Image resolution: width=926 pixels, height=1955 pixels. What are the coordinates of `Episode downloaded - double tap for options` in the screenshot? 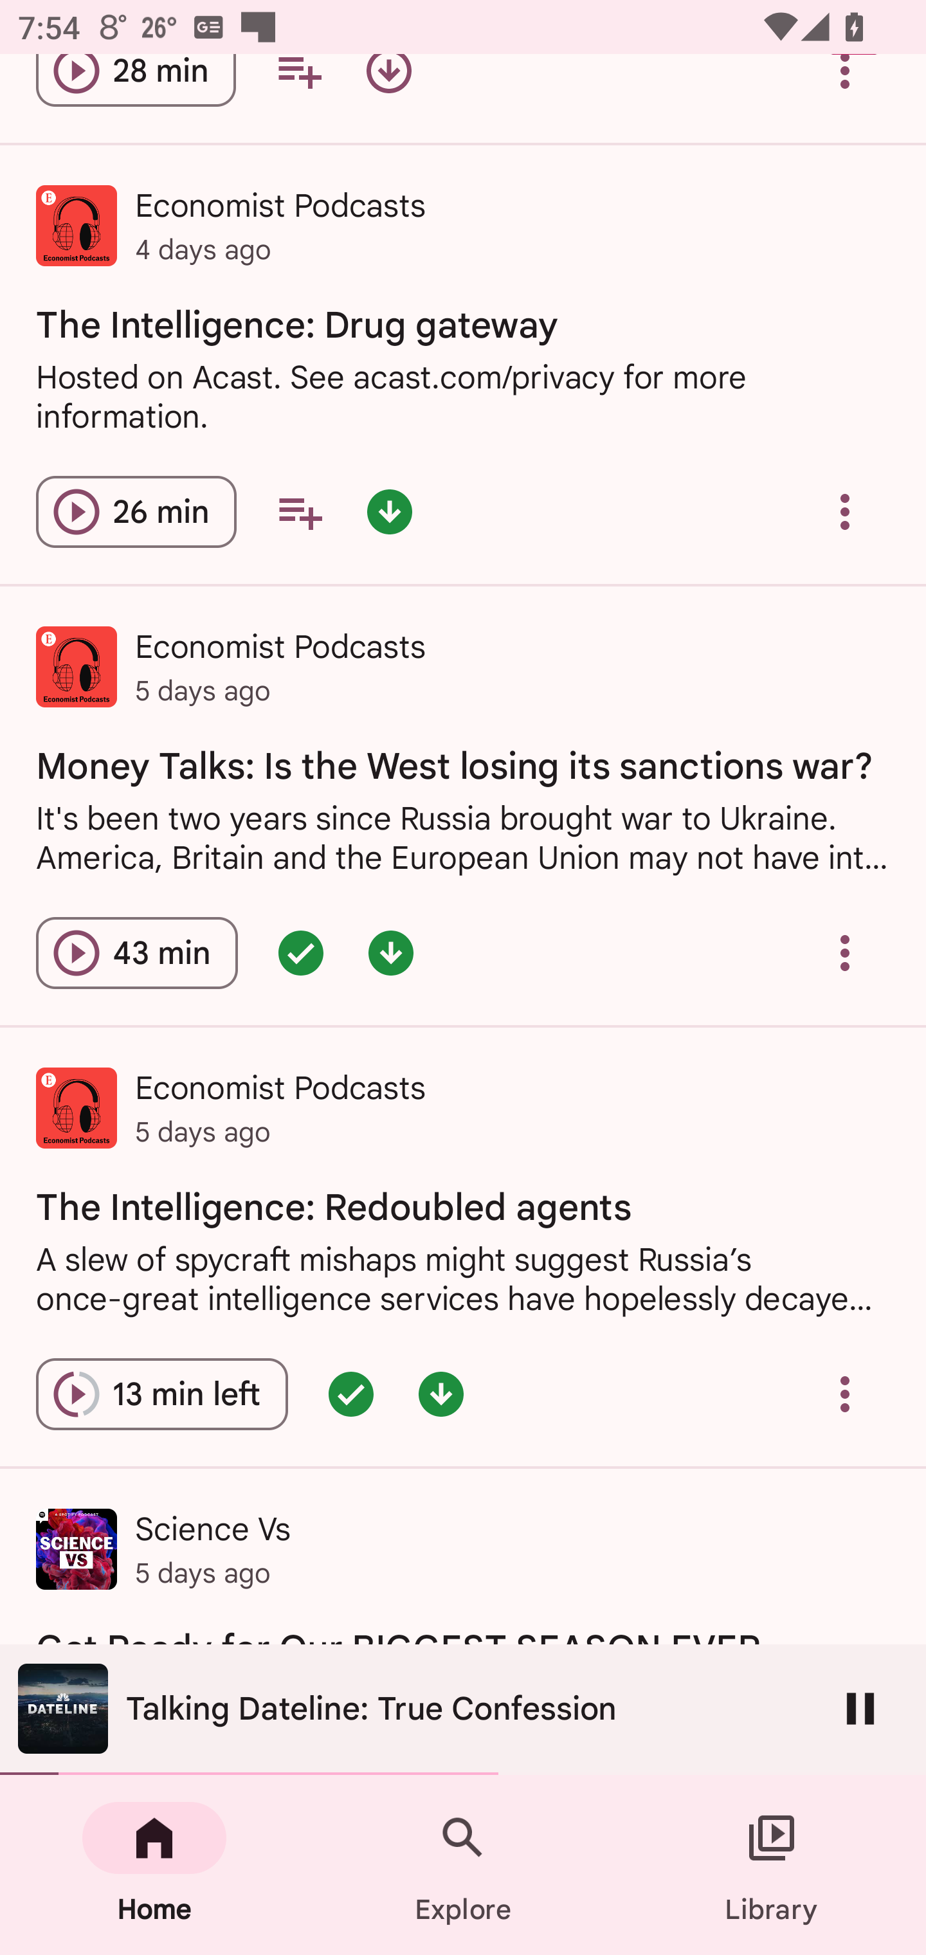 It's located at (441, 1394).